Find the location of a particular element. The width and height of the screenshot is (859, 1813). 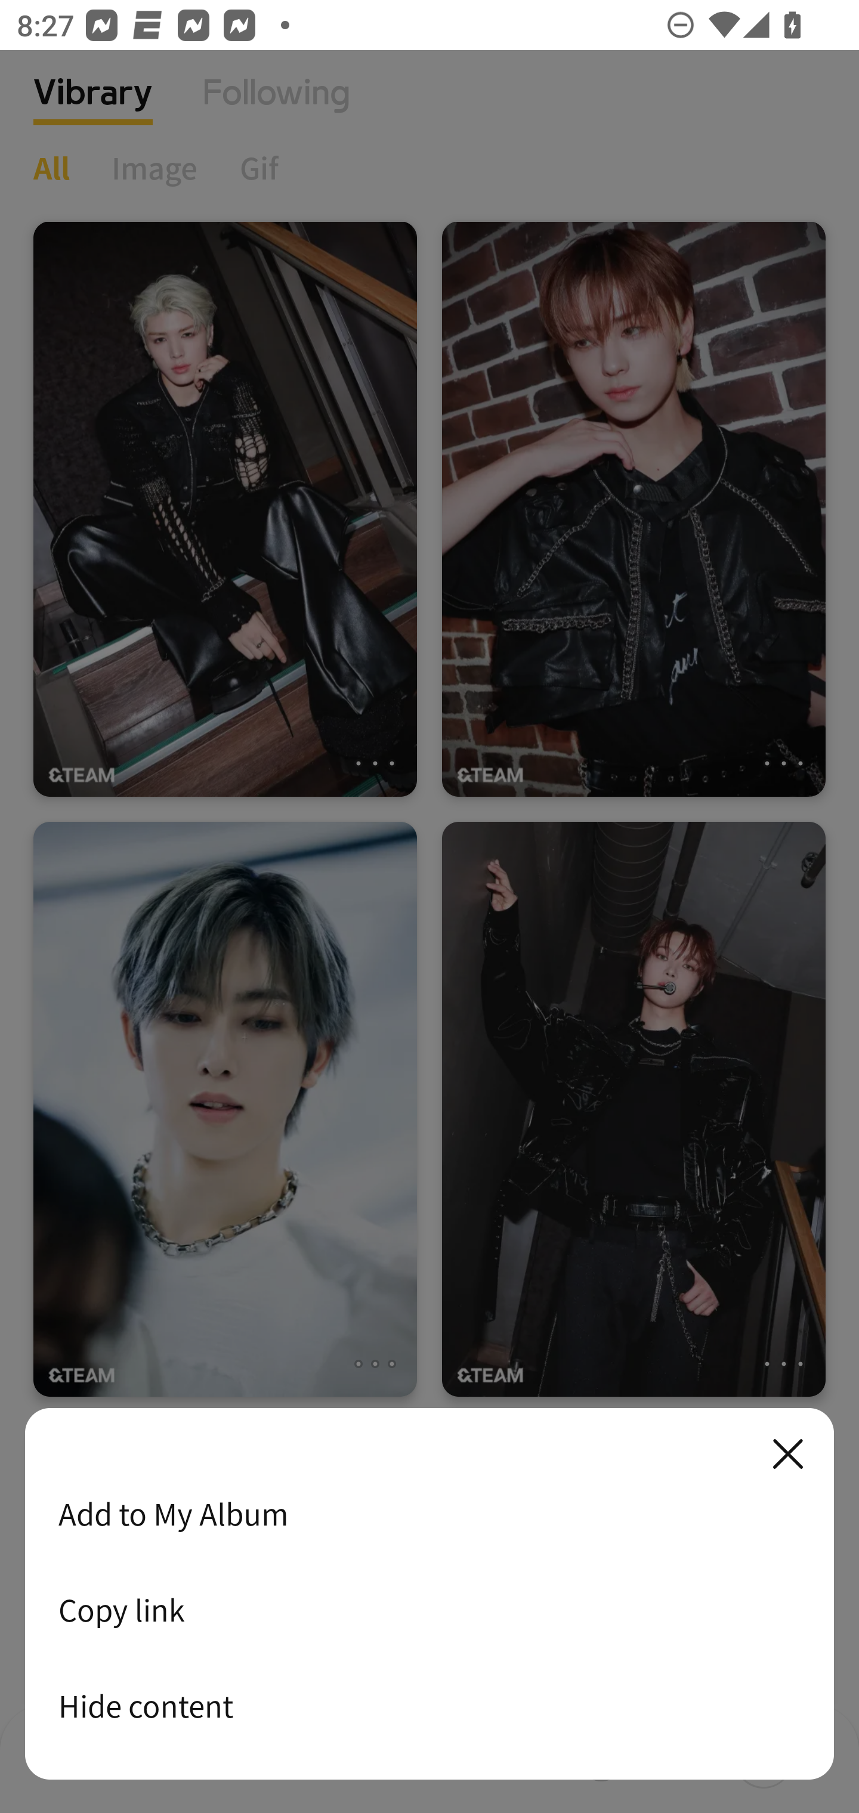

Copy link is located at coordinates (429, 1610).